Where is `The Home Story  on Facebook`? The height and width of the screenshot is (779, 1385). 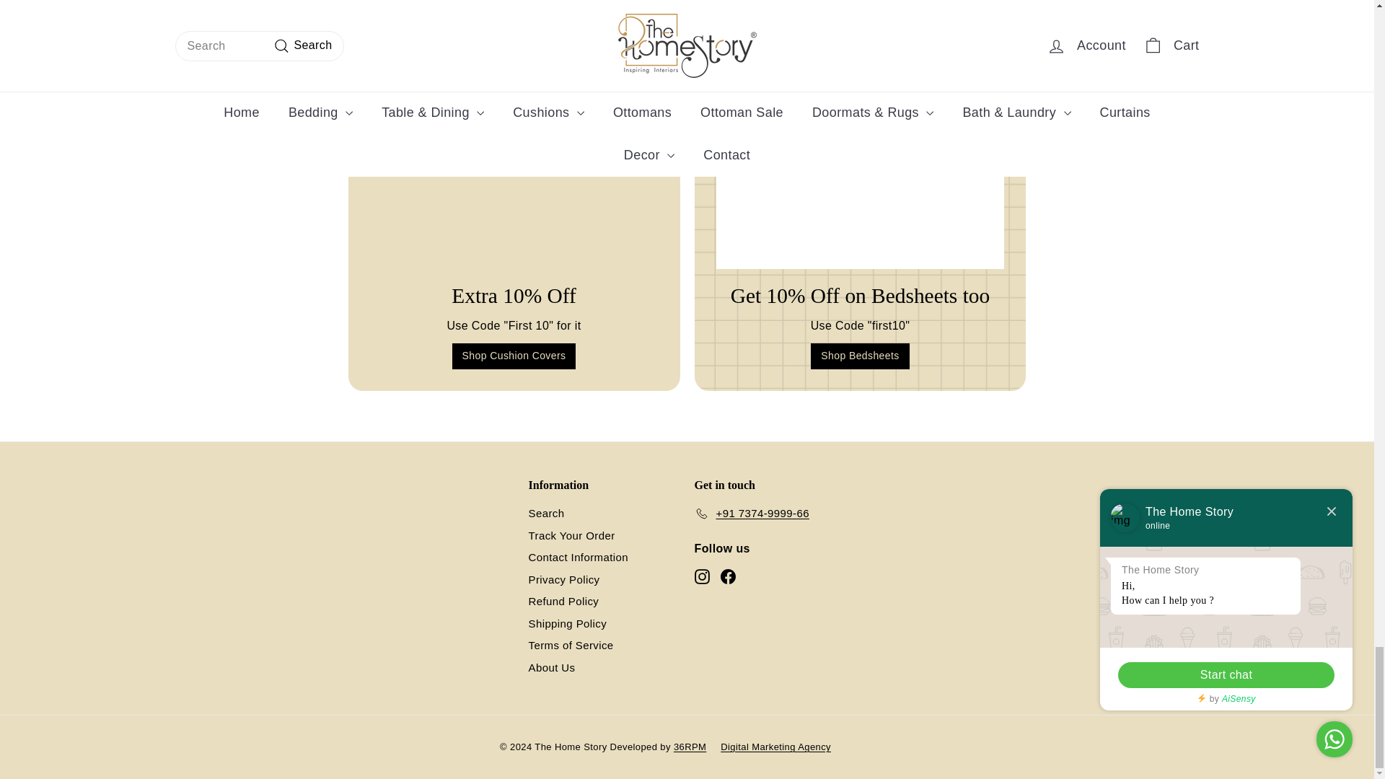 The Home Story  on Facebook is located at coordinates (727, 577).